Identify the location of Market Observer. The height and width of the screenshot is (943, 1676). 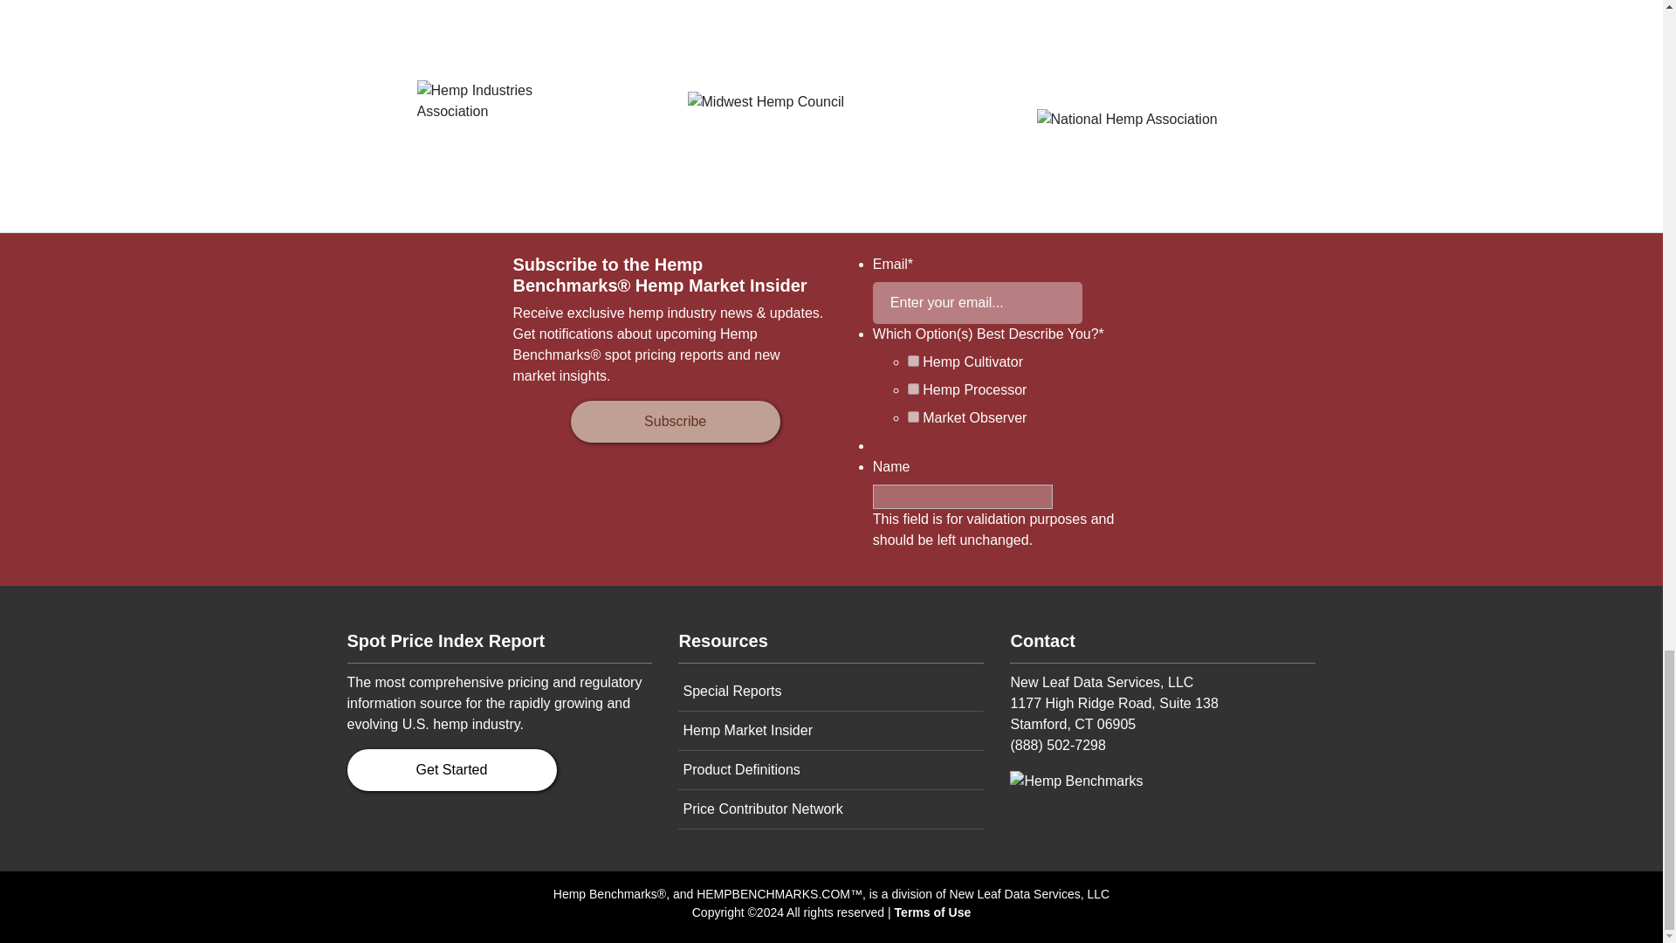
(913, 416).